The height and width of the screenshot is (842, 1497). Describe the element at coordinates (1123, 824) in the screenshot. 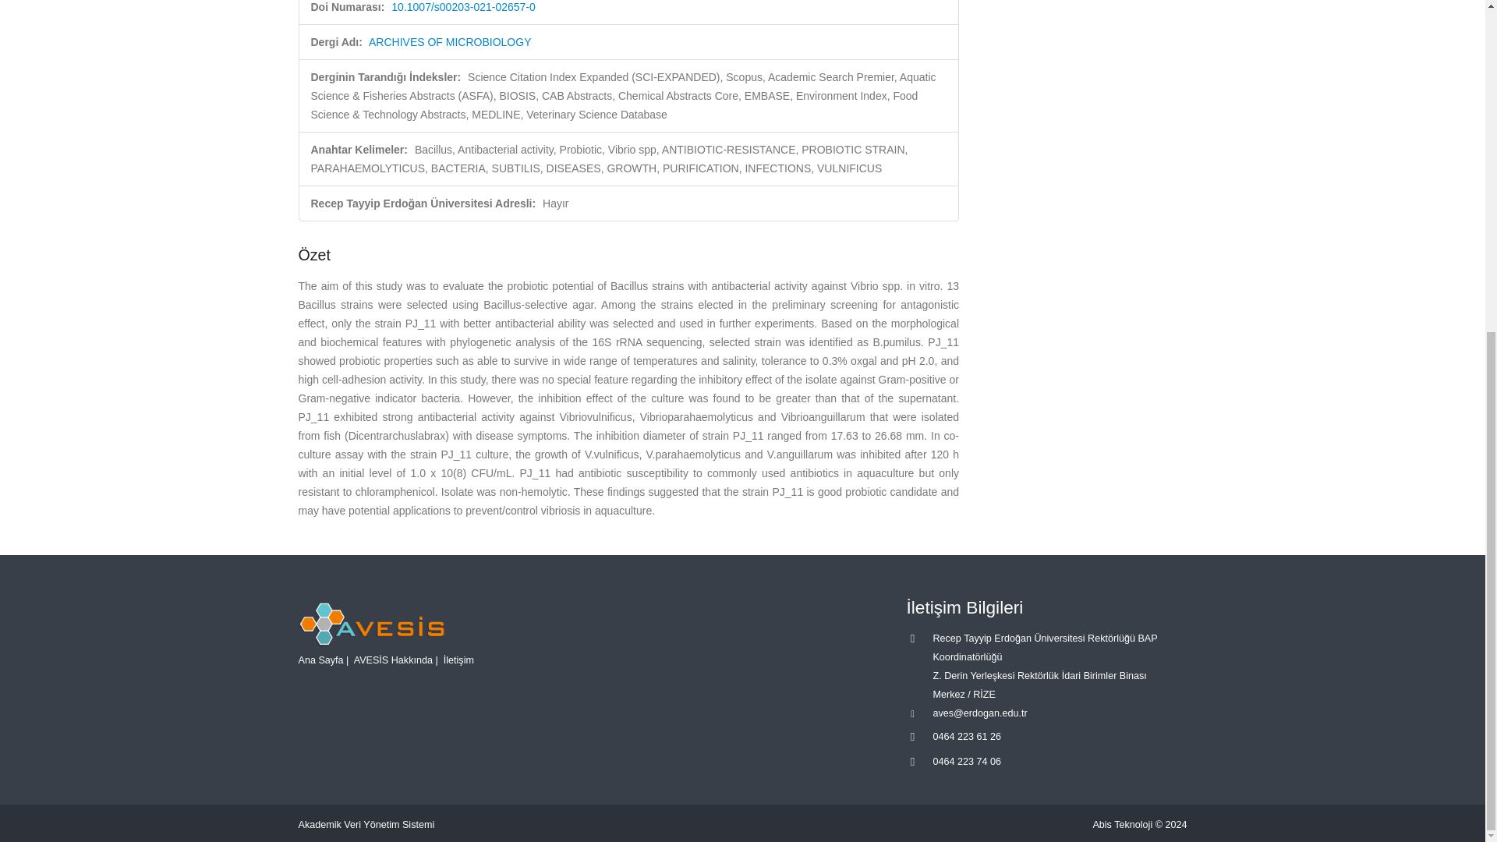

I see `Abis Teknoloji` at that location.